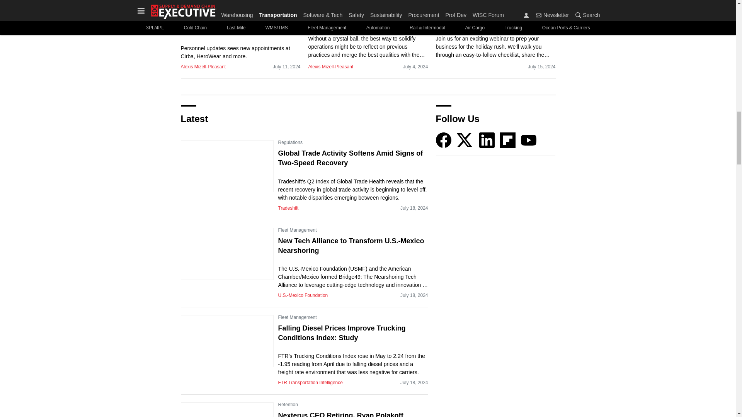  What do you see at coordinates (487, 140) in the screenshot?
I see `LinkedIn icon` at bounding box center [487, 140].